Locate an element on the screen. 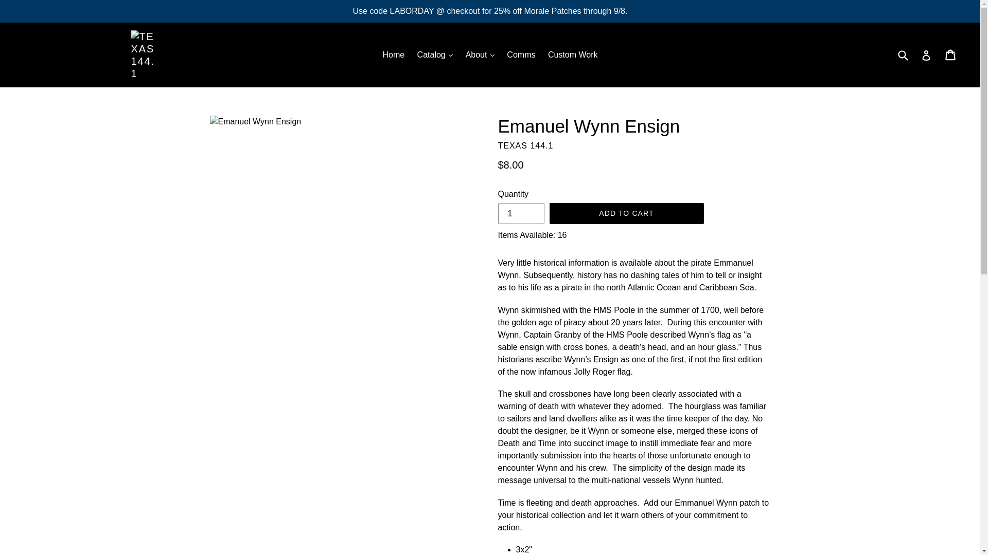 This screenshot has height=555, width=988. 1 is located at coordinates (521, 214).